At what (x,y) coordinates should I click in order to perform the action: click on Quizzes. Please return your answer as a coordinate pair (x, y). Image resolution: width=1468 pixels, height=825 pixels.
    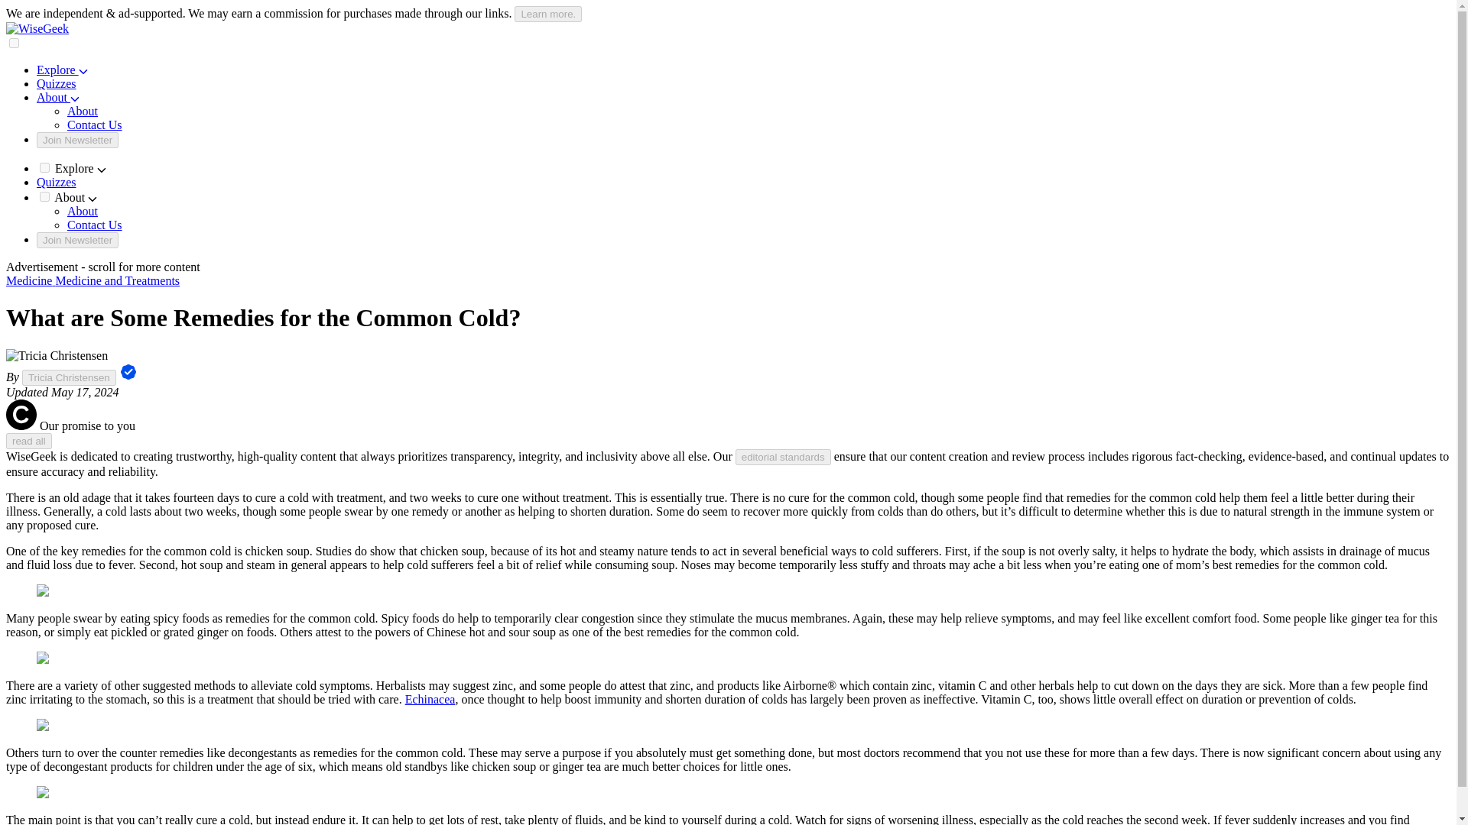
    Looking at the image, I should click on (57, 182).